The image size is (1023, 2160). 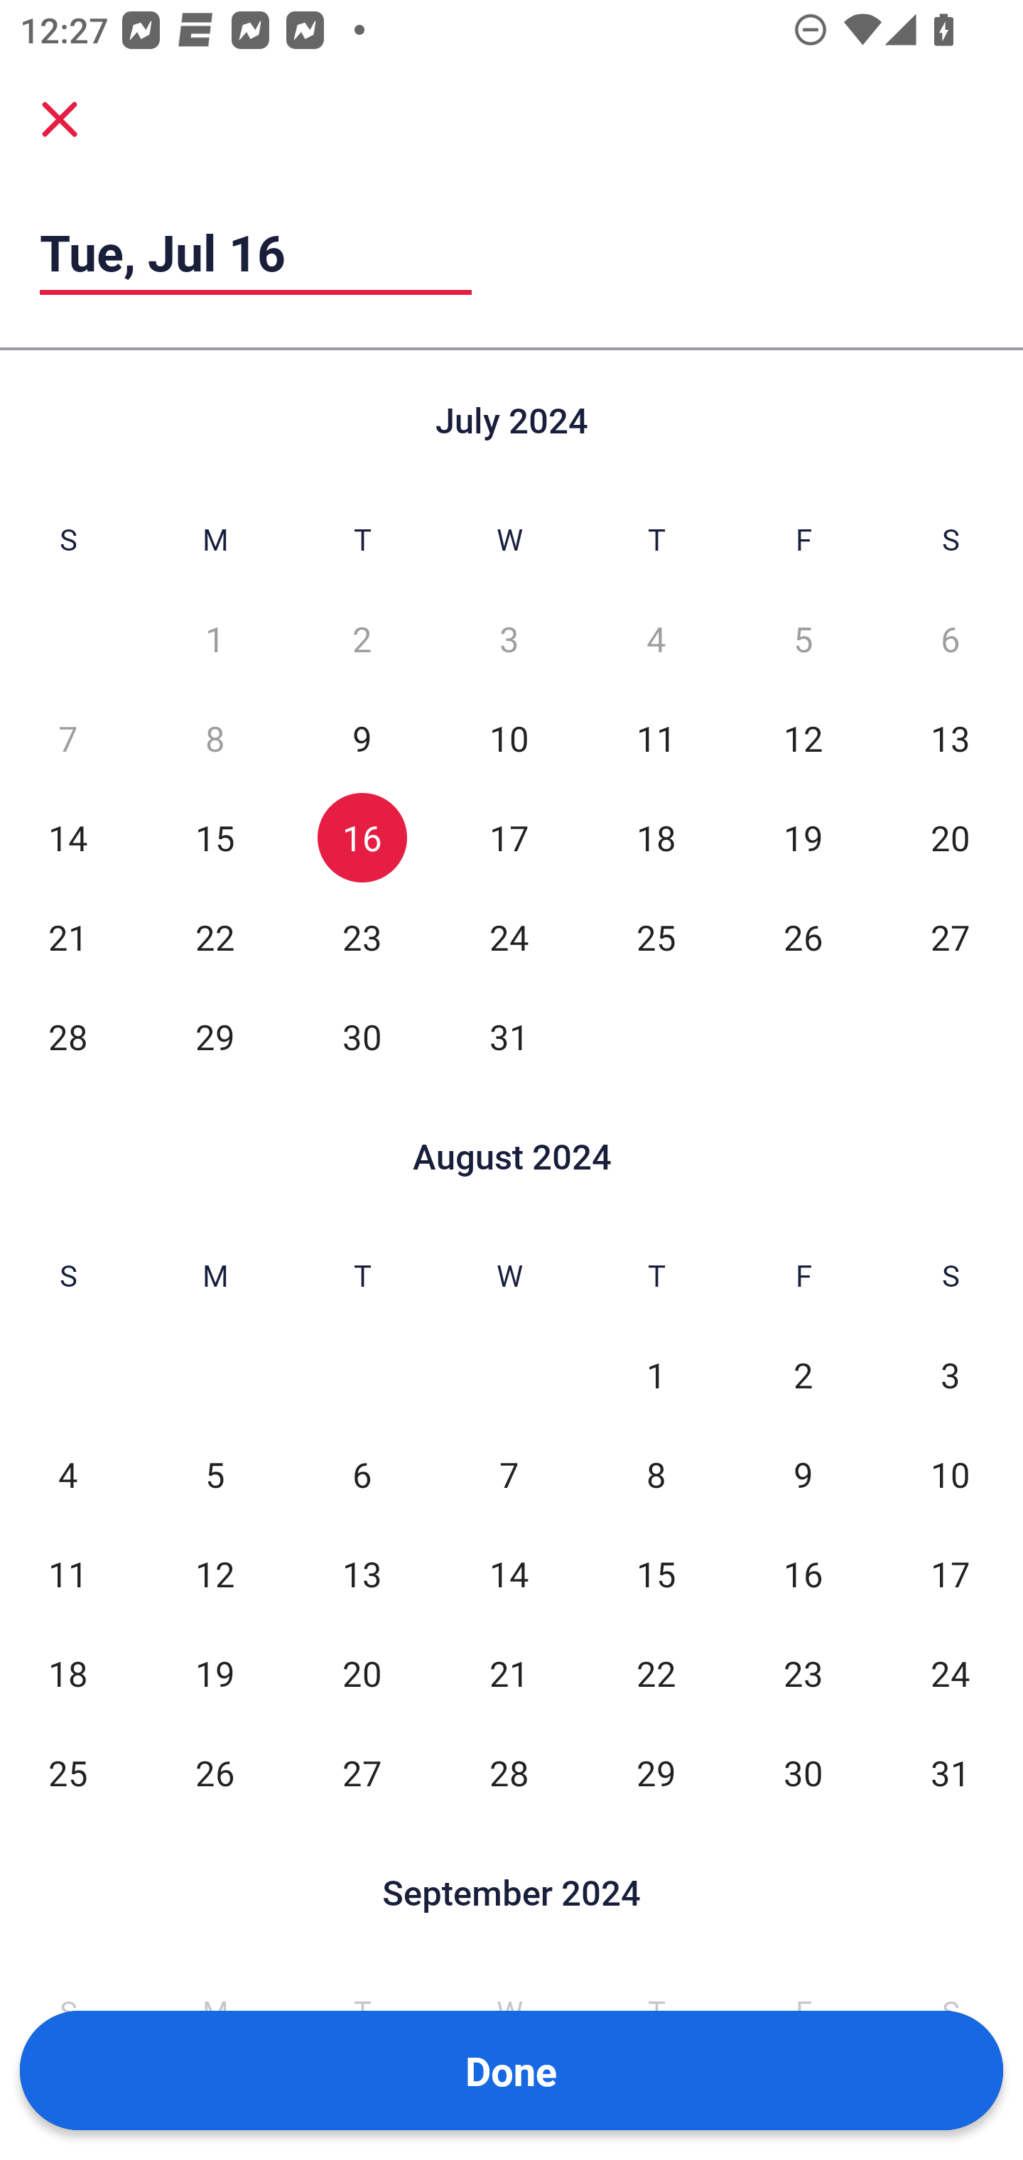 What do you see at coordinates (215, 937) in the screenshot?
I see `22 Mon, Jul 22, Not Selected` at bounding box center [215, 937].